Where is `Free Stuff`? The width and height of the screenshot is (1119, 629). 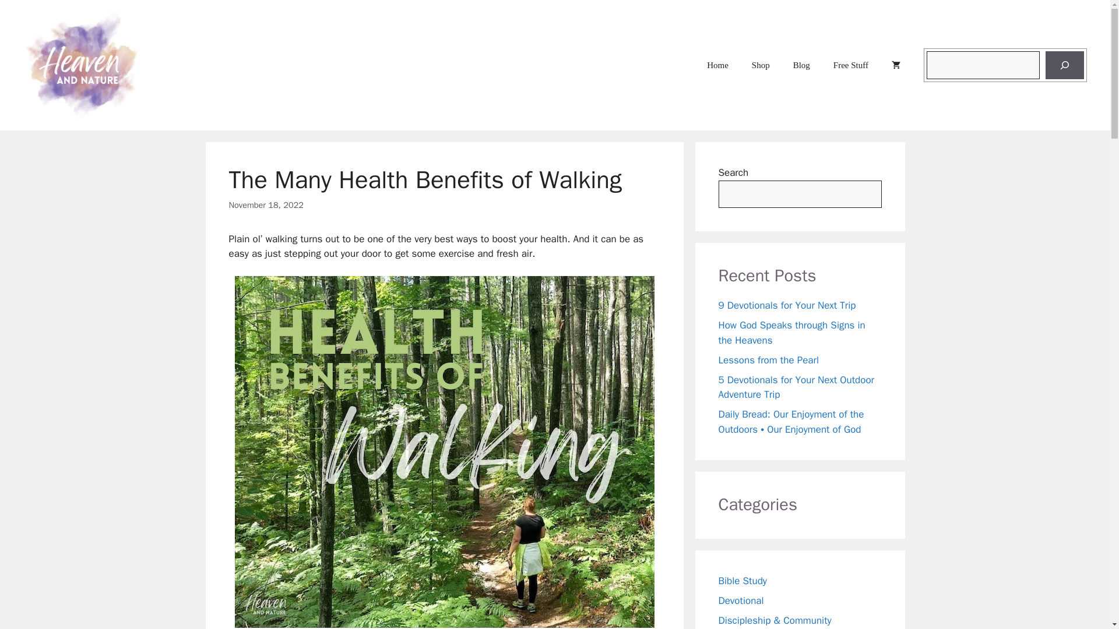
Free Stuff is located at coordinates (850, 65).